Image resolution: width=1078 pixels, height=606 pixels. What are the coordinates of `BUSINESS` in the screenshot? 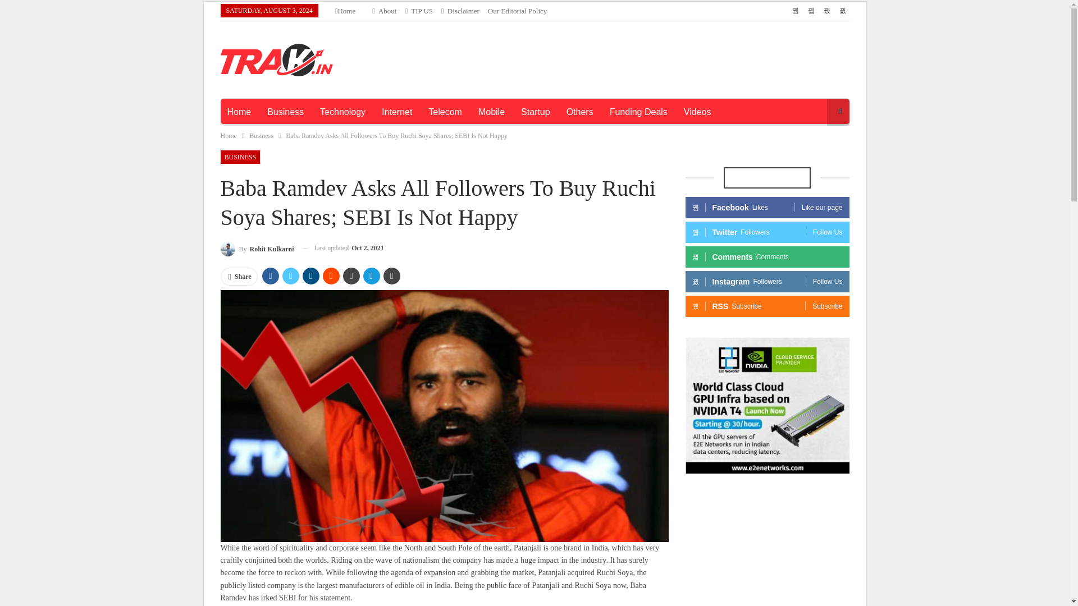 It's located at (239, 157).